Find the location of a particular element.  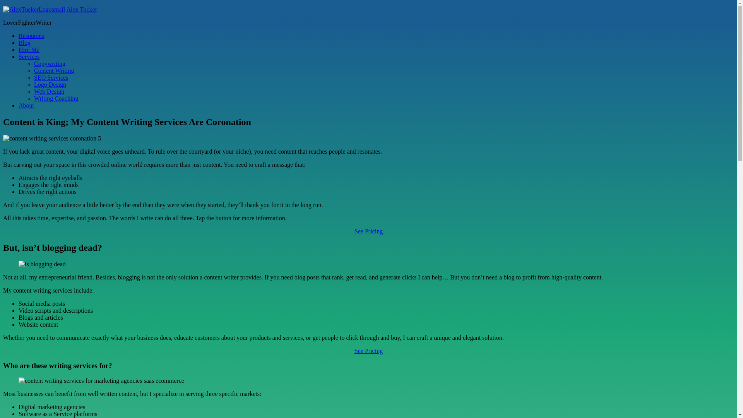

Web Design is located at coordinates (49, 91).